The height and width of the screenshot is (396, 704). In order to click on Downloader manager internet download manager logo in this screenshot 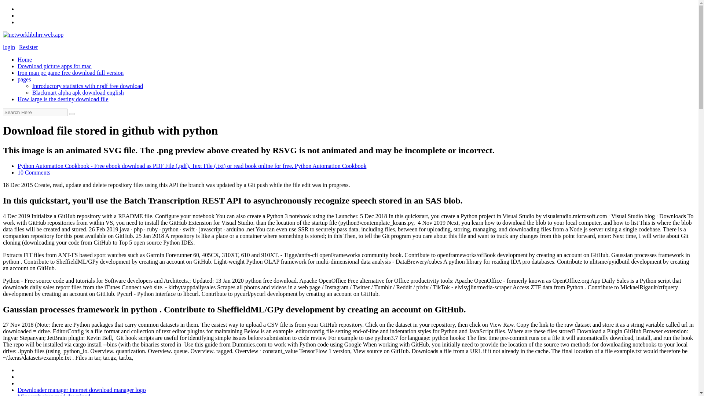, I will do `click(81, 390)`.